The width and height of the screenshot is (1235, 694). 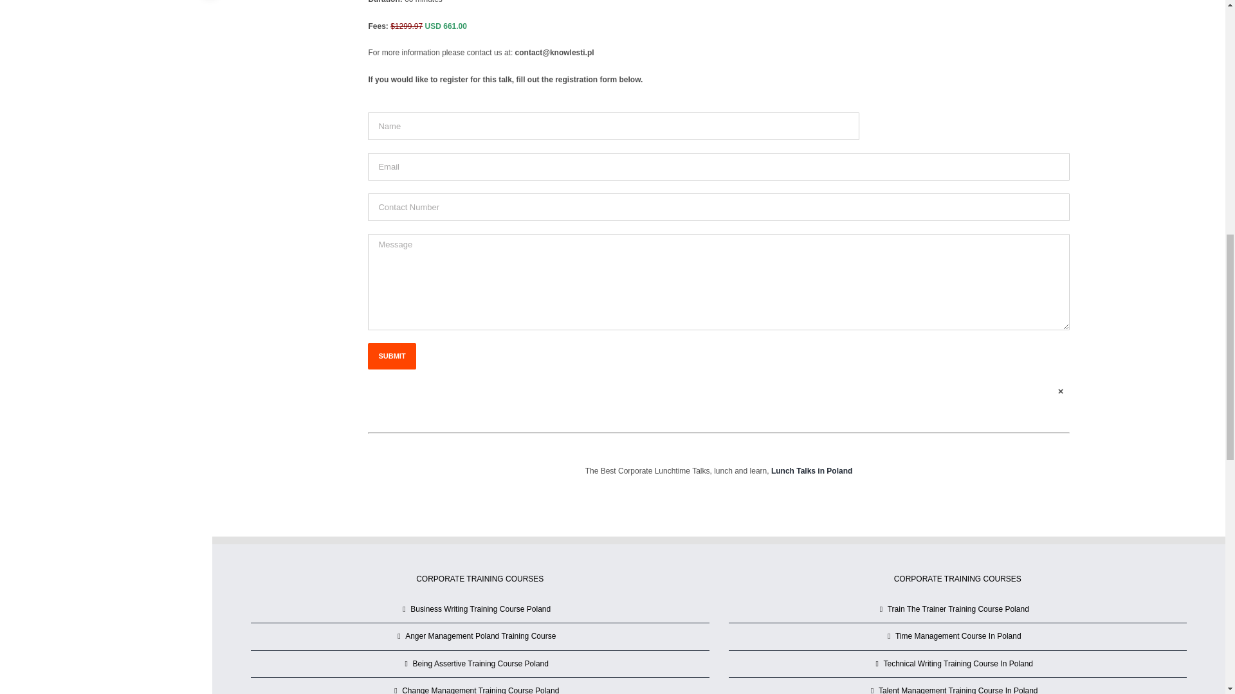 I want to click on Time Management Course In Poland, so click(x=958, y=636).